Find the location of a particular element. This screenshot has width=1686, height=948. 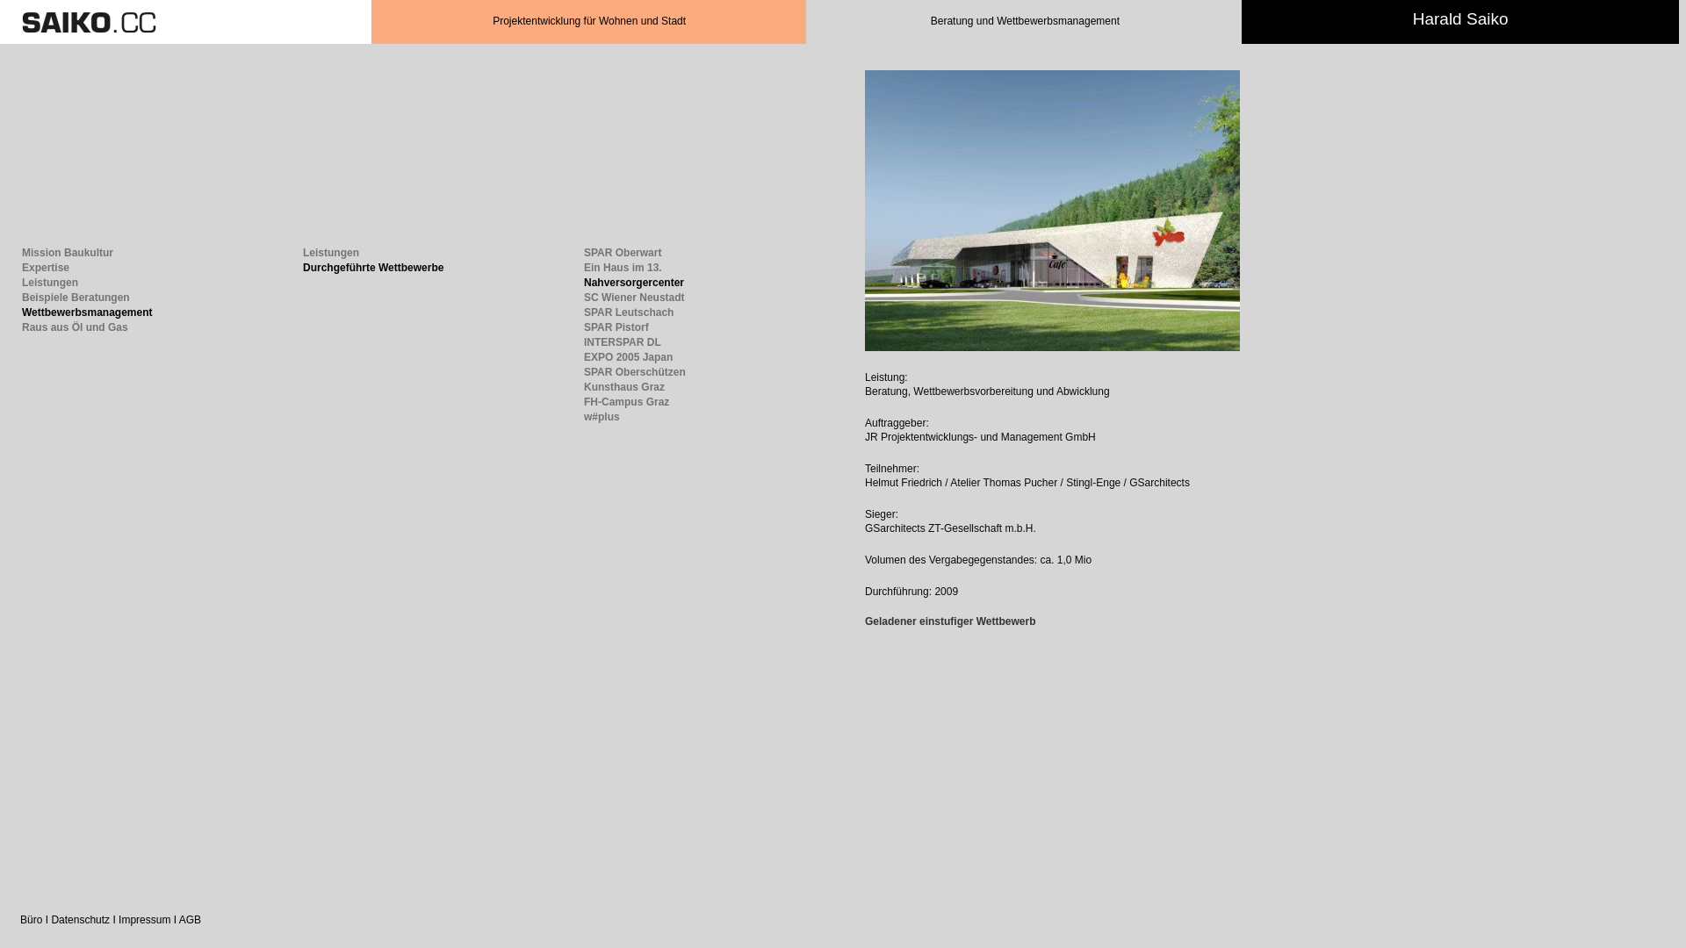

Ein Haus im 13. is located at coordinates (630, 268).